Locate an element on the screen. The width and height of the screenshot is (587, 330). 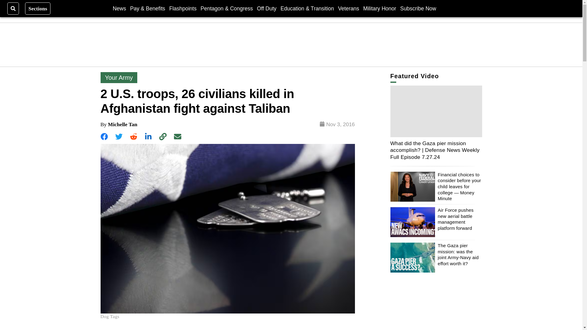
News is located at coordinates (119, 8).